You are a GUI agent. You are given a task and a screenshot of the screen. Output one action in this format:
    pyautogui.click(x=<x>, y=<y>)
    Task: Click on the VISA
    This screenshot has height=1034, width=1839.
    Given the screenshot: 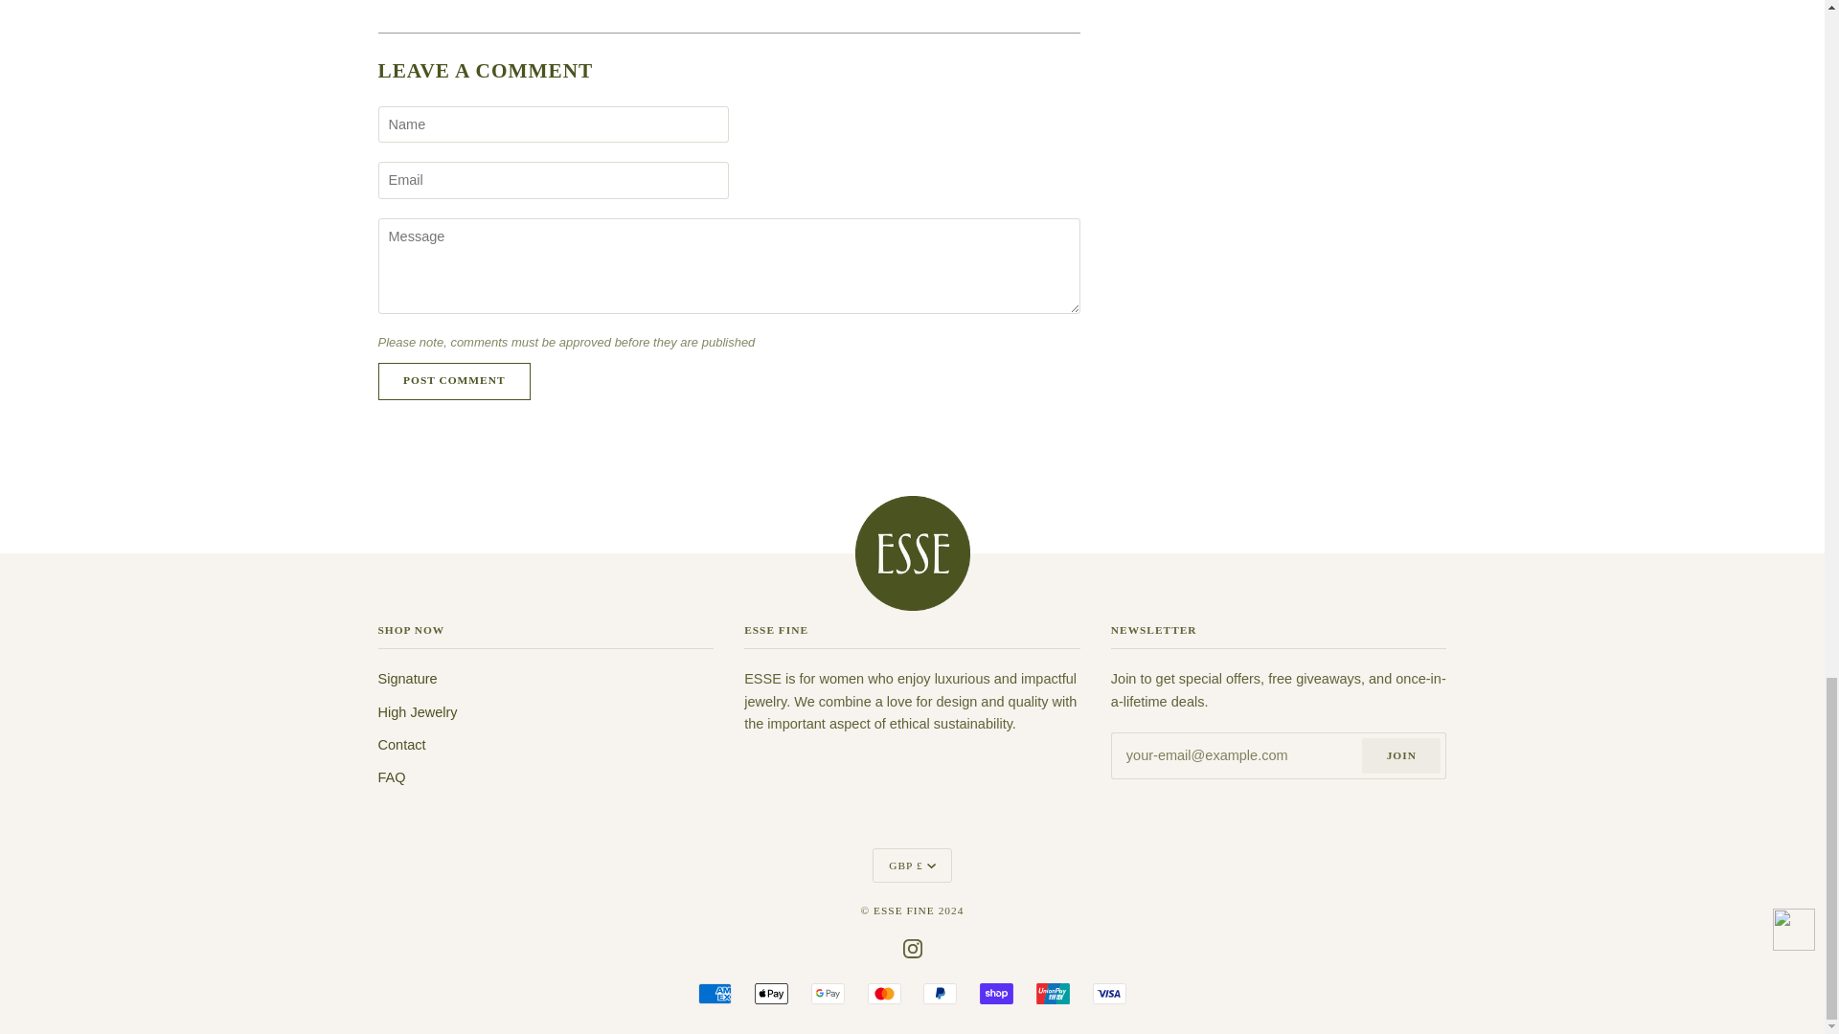 What is the action you would take?
    pyautogui.click(x=1109, y=994)
    